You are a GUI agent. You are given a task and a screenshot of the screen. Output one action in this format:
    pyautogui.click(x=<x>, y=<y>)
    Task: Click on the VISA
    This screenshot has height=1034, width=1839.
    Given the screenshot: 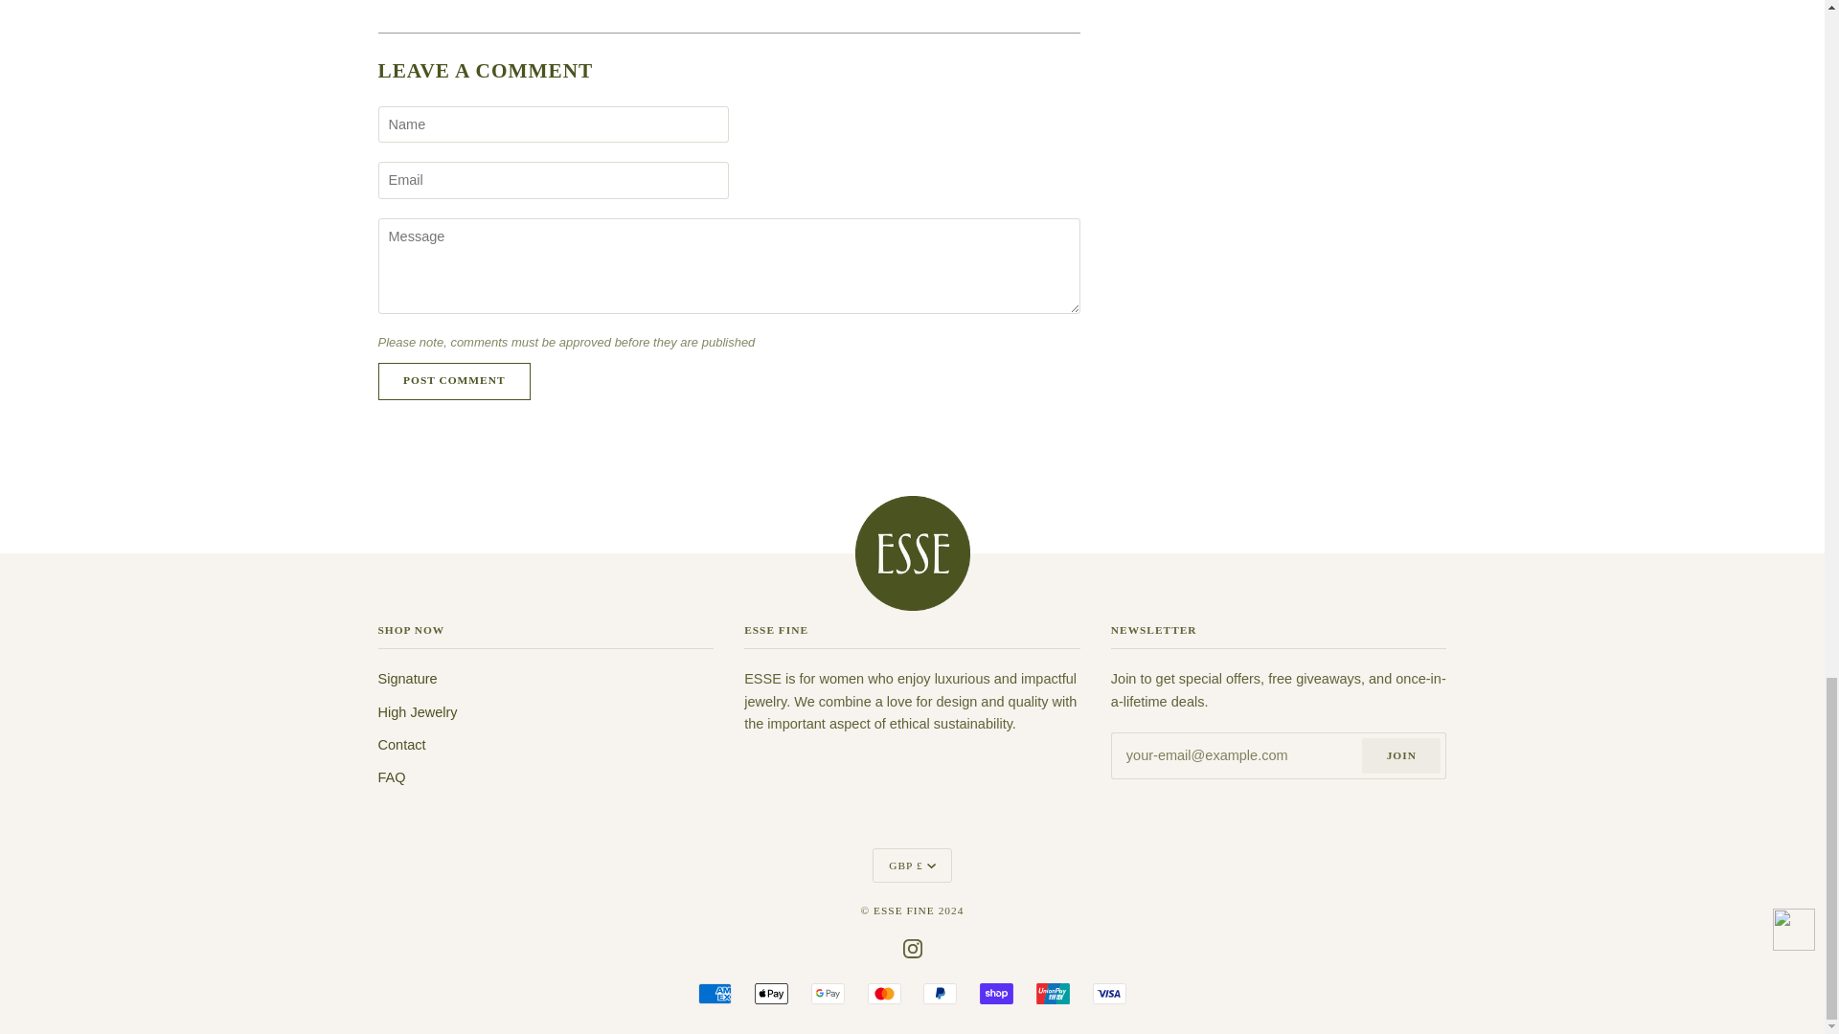 What is the action you would take?
    pyautogui.click(x=1109, y=994)
    